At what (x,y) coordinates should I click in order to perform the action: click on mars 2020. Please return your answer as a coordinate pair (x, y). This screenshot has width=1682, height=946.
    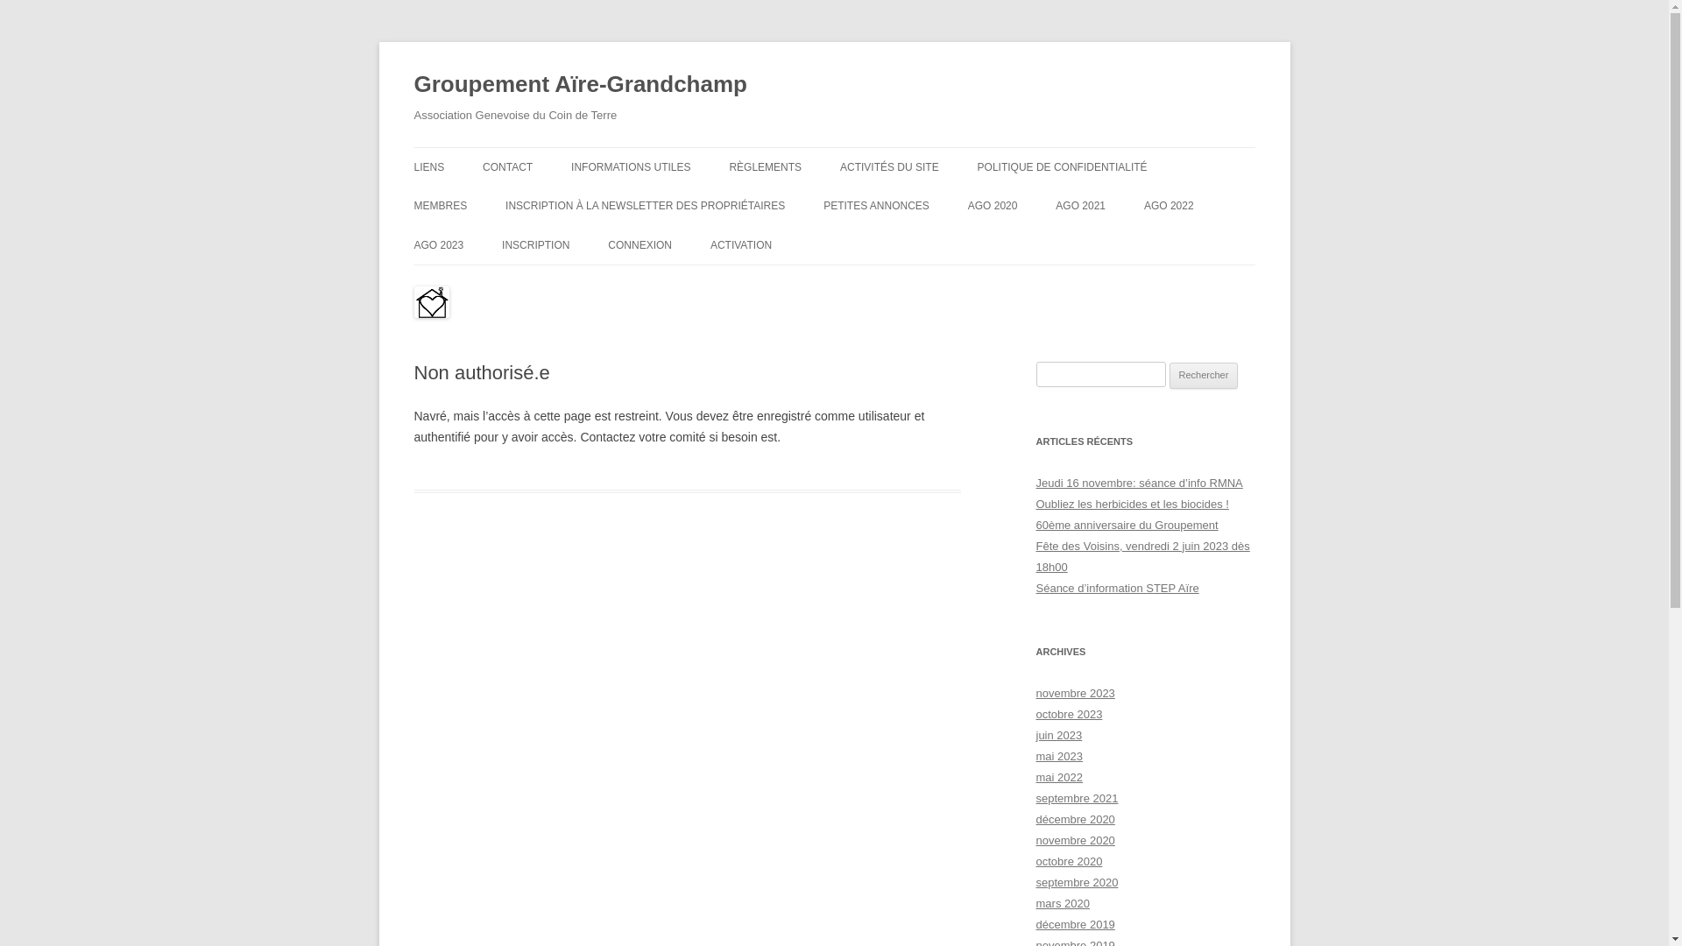
    Looking at the image, I should click on (1062, 904).